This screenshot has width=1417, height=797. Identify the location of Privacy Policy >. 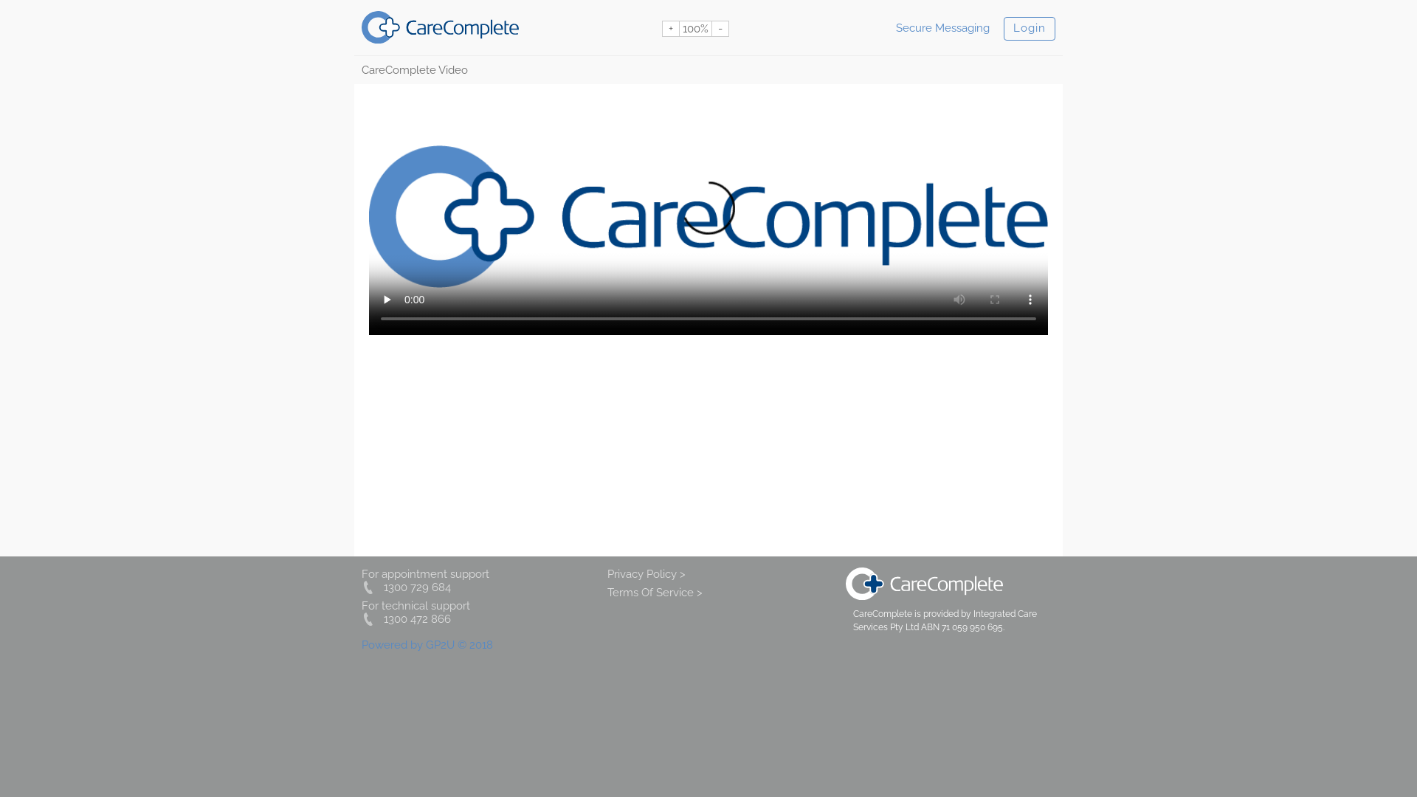
(647, 573).